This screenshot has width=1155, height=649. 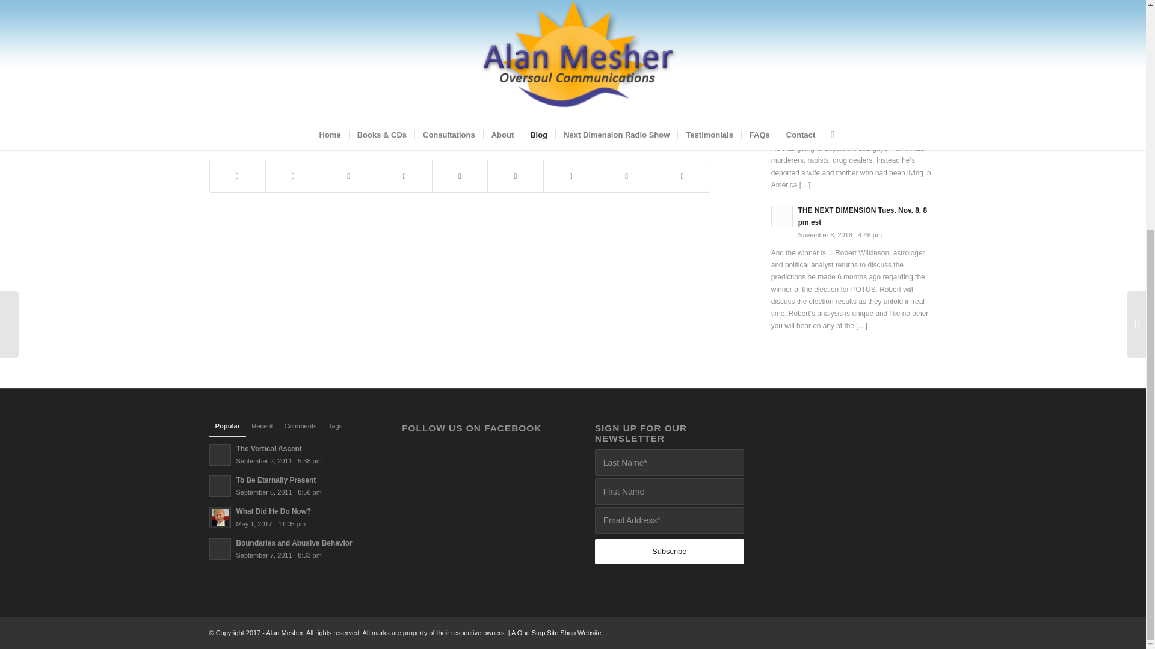 What do you see at coordinates (835, 81) in the screenshot?
I see `What Did He Do Now?` at bounding box center [835, 81].